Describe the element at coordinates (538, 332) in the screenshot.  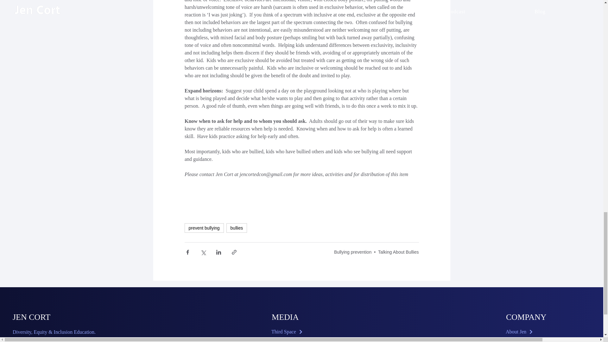
I see `About Jen` at that location.